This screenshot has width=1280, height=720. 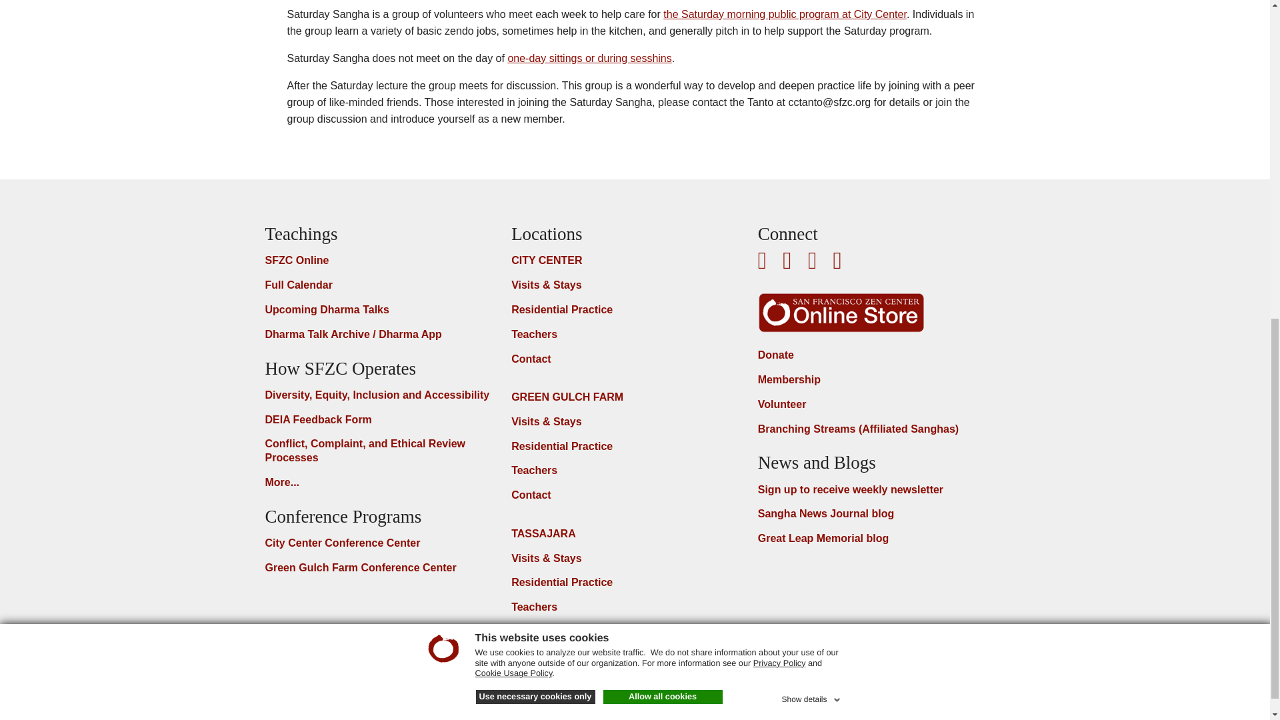 What do you see at coordinates (811, 111) in the screenshot?
I see `Show details` at bounding box center [811, 111].